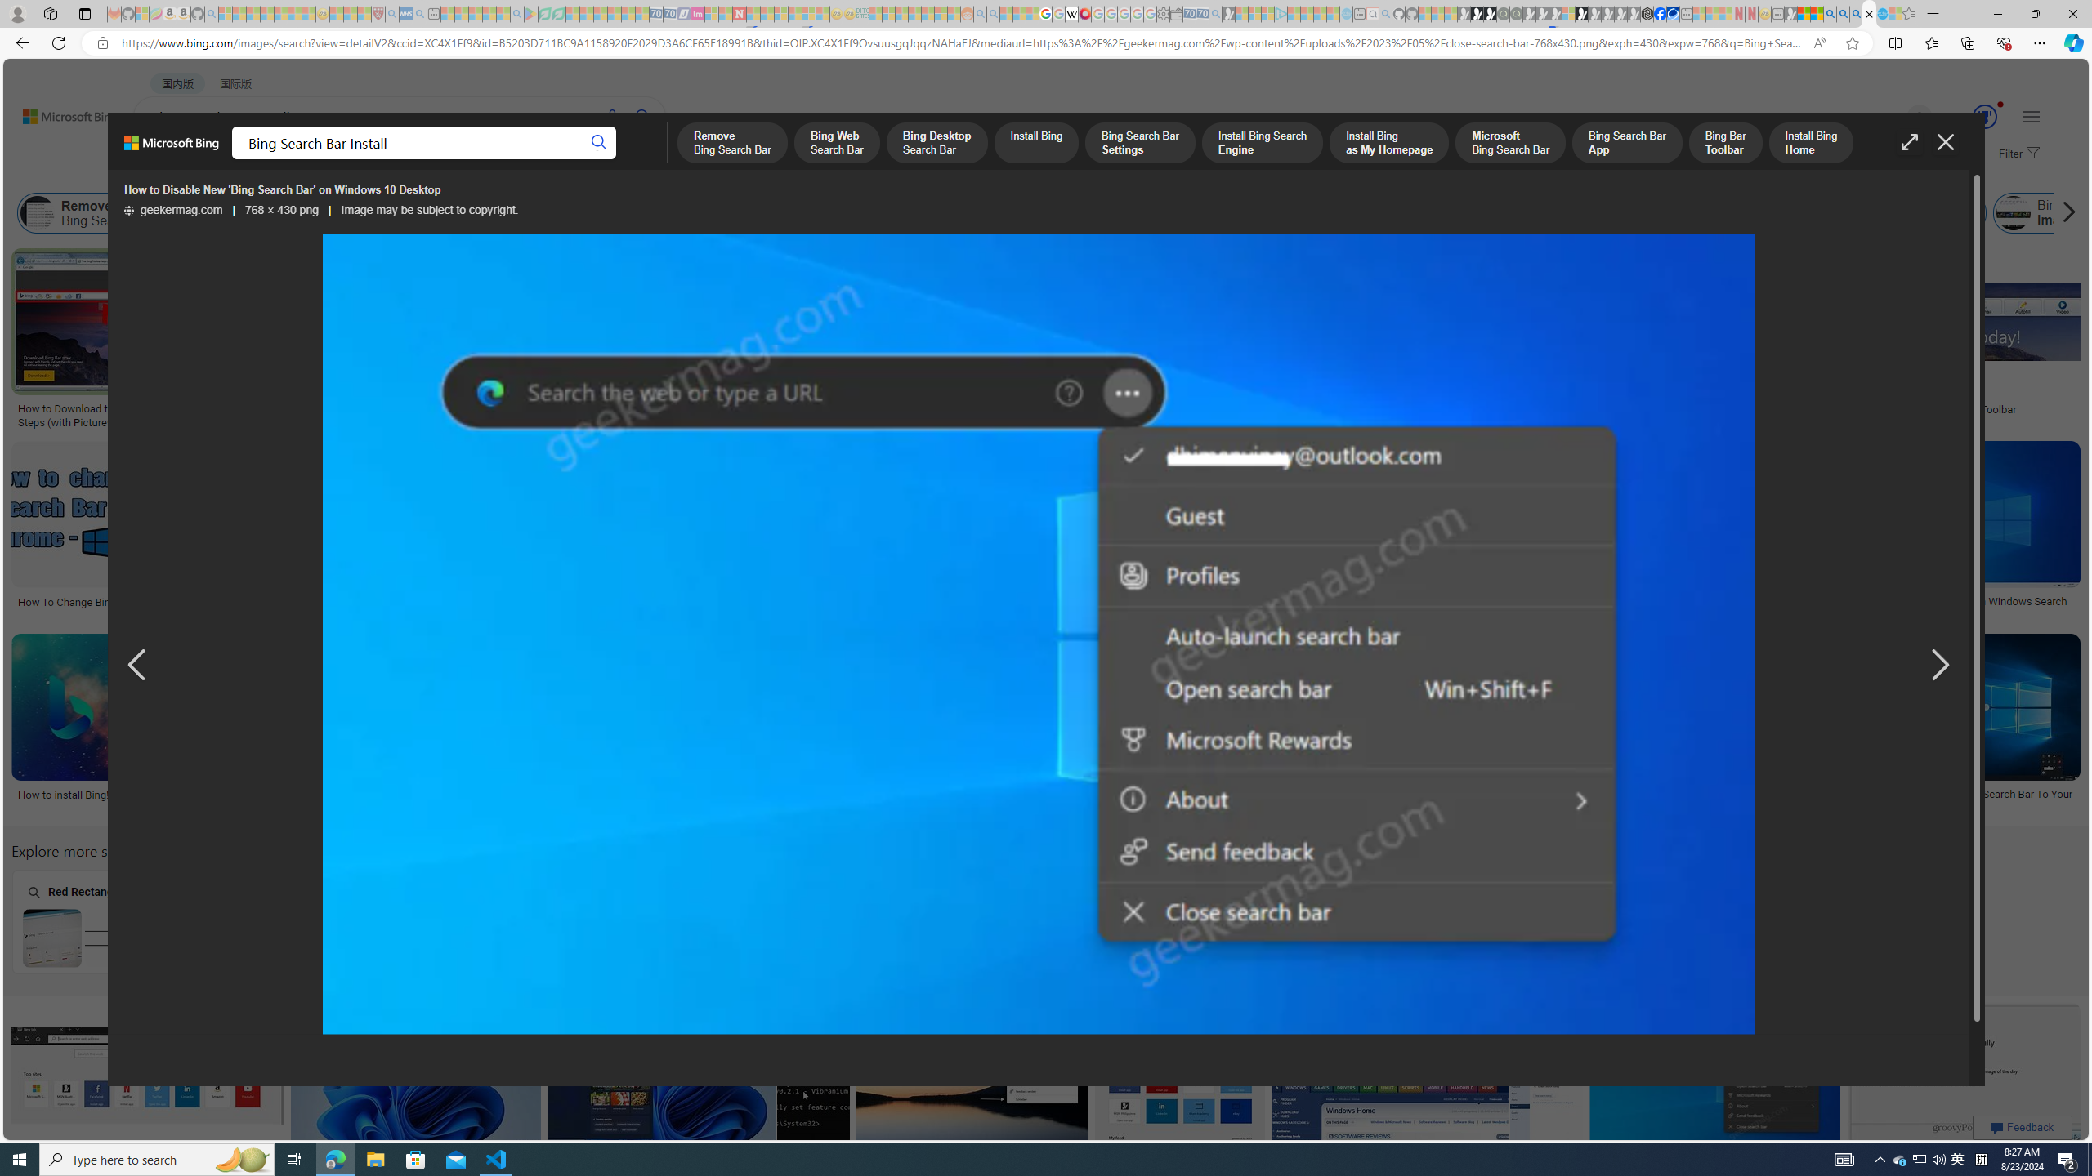  Describe the element at coordinates (1038, 635) in the screenshot. I see `How to Disable New 'Bing Search Bar' on Windows 10 Desktop` at that location.